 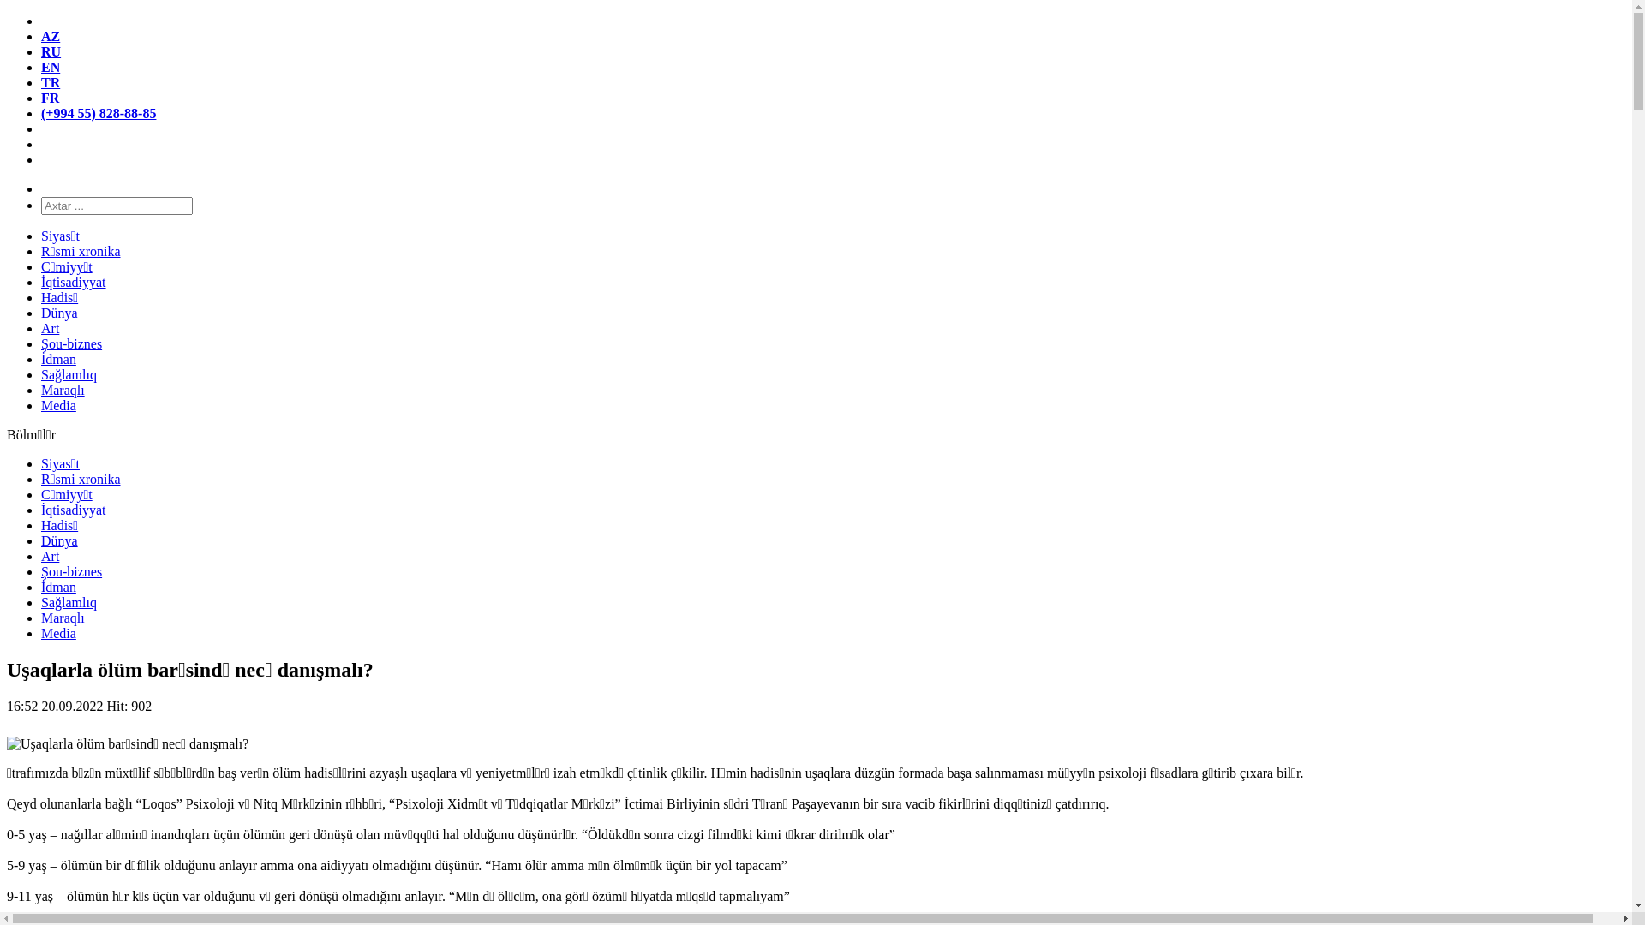 What do you see at coordinates (99, 113) in the screenshot?
I see `(+994 55) 828-88-85` at bounding box center [99, 113].